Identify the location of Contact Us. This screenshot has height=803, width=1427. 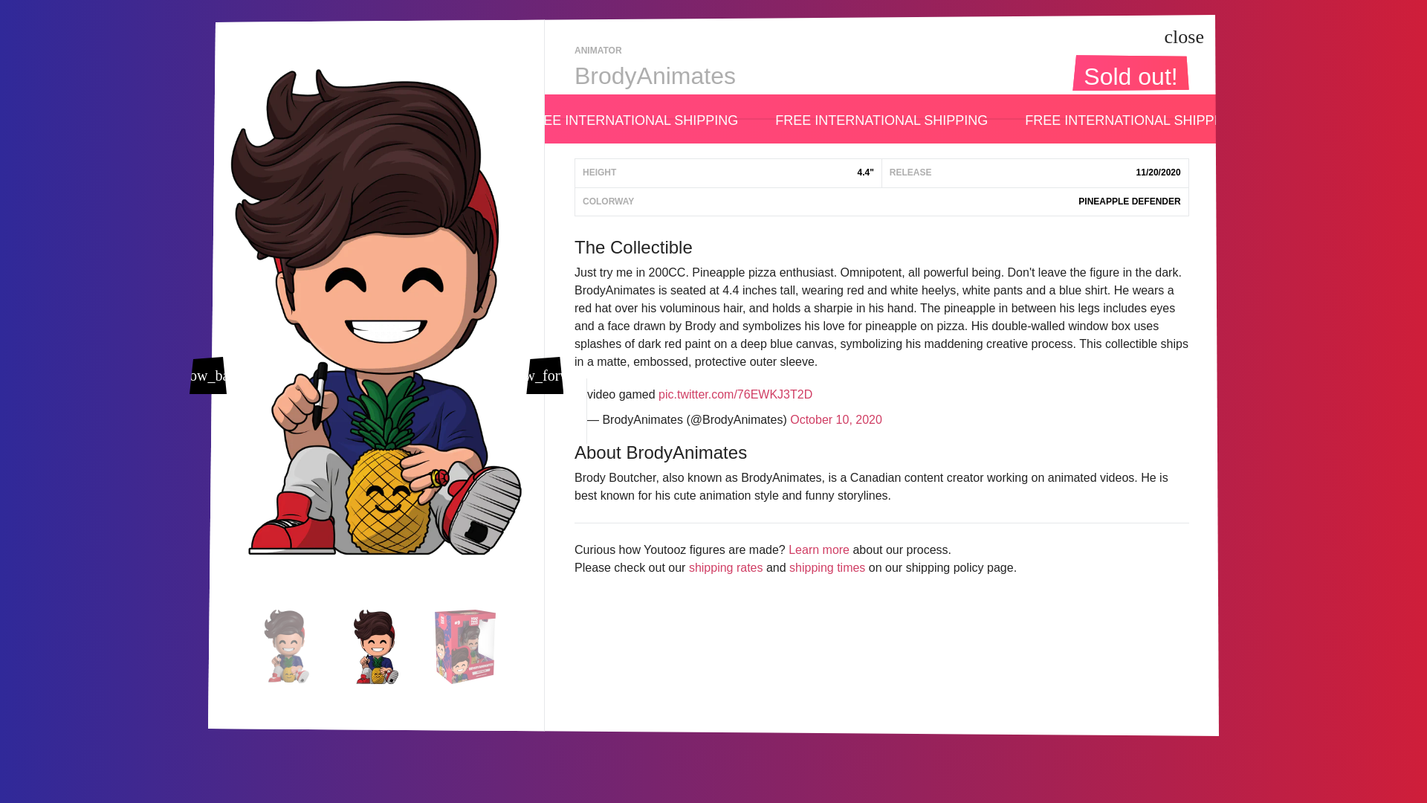
(679, 632).